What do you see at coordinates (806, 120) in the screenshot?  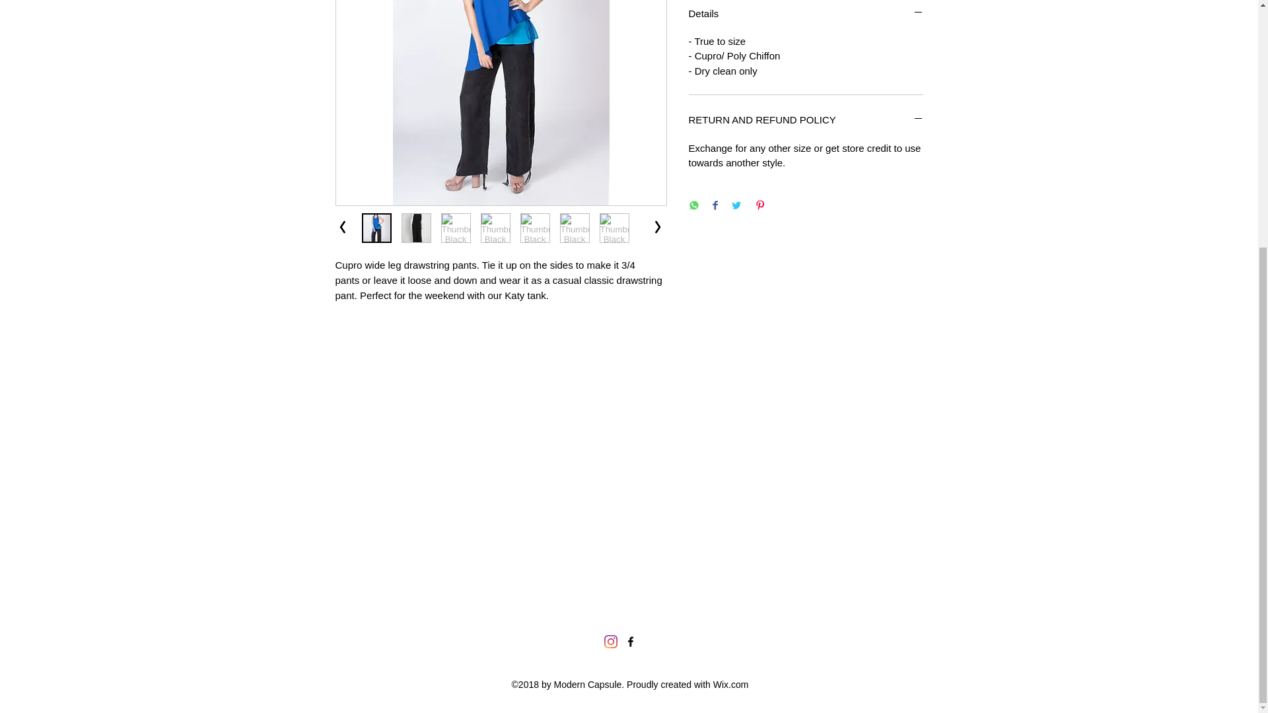 I see `RETURN AND REFUND POLICY` at bounding box center [806, 120].